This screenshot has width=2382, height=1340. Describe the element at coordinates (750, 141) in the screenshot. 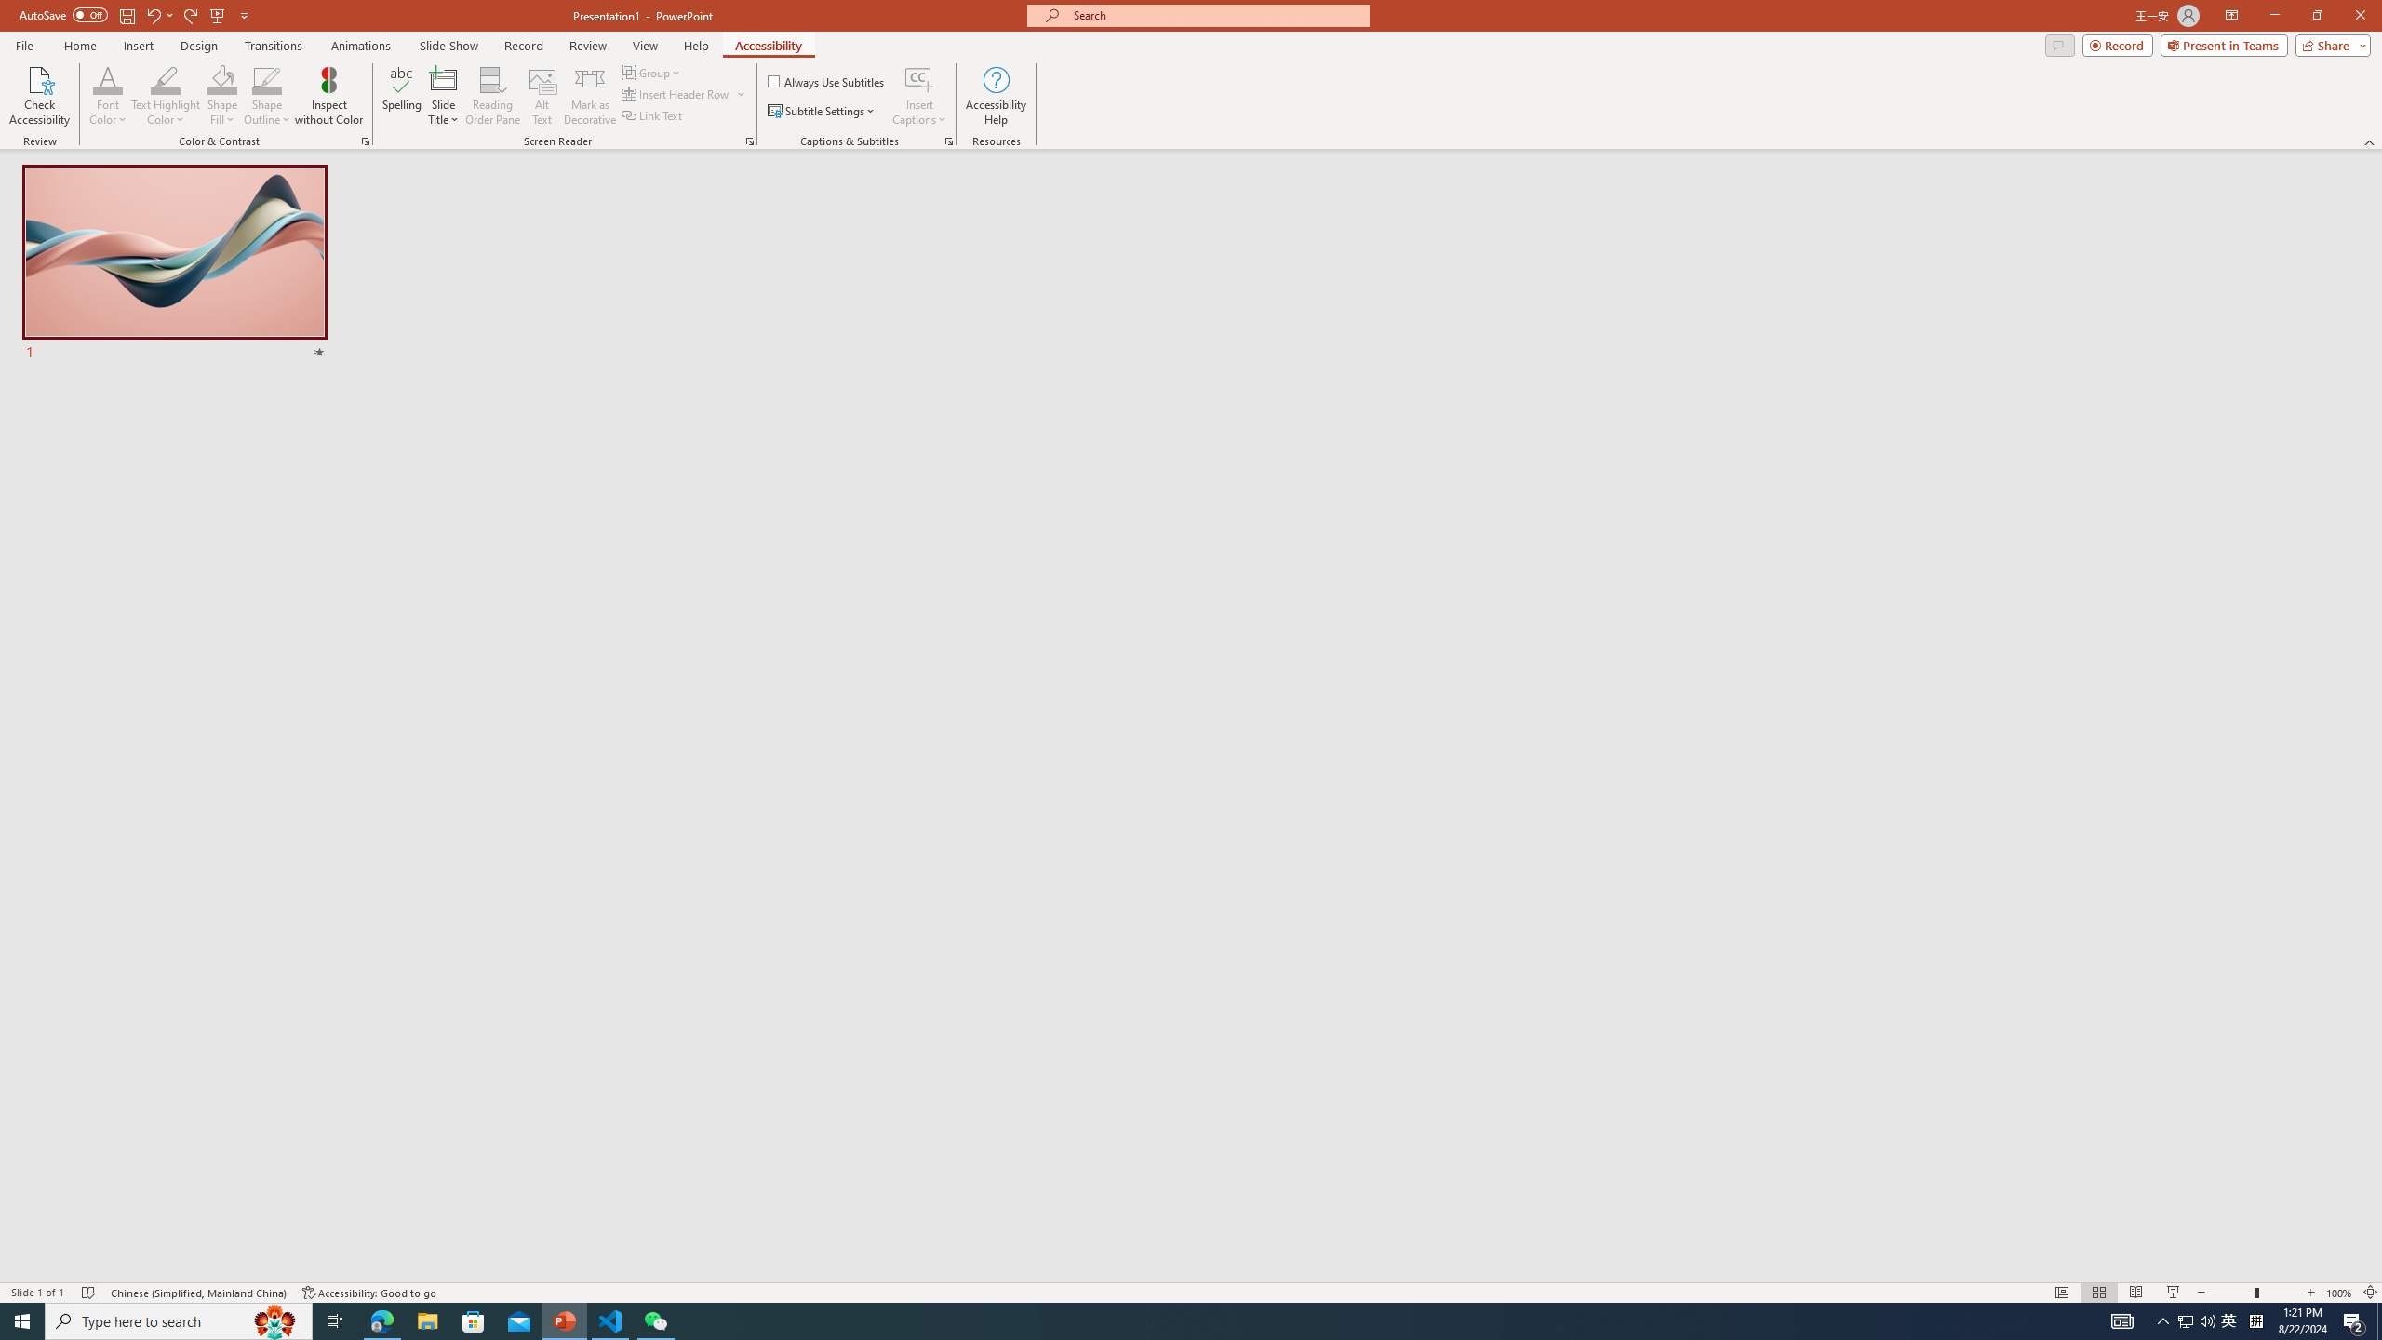

I see `Screen Reader` at that location.